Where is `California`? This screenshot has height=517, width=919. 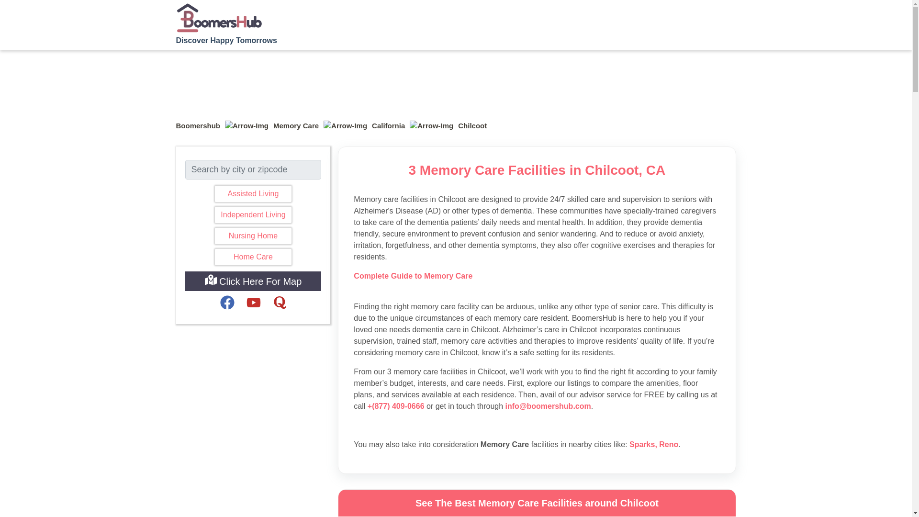 California is located at coordinates (389, 126).